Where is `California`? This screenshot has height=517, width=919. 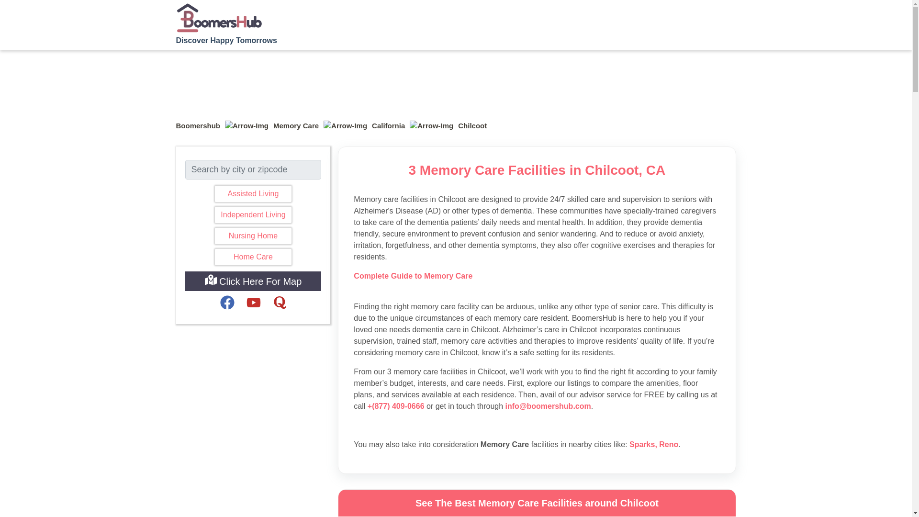 California is located at coordinates (389, 126).